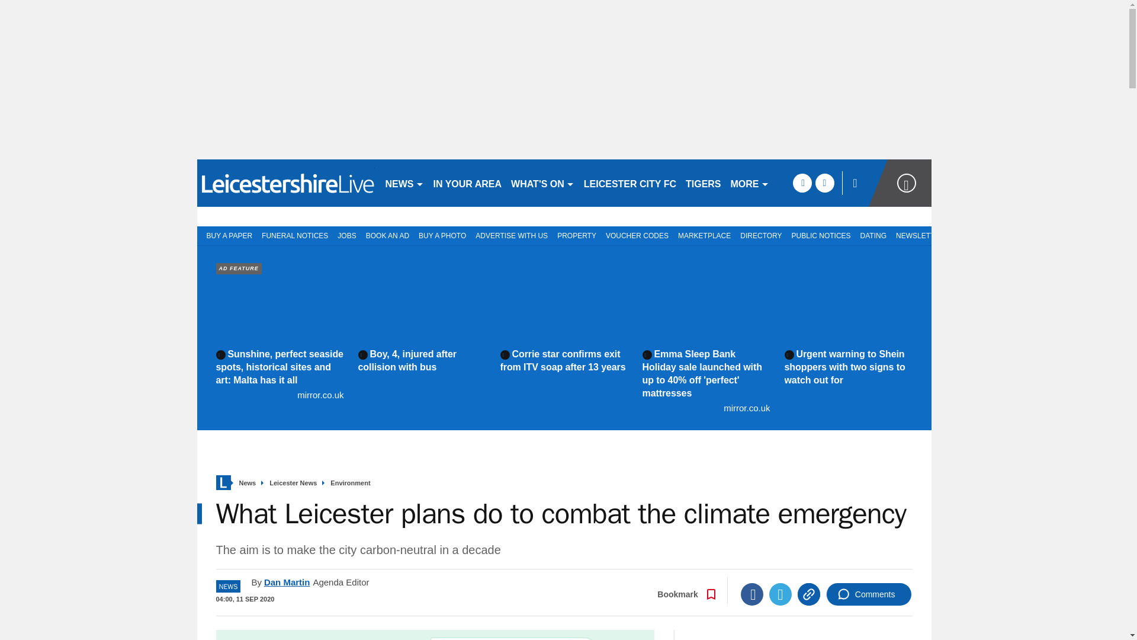 Image resolution: width=1137 pixels, height=640 pixels. I want to click on Comments, so click(869, 594).